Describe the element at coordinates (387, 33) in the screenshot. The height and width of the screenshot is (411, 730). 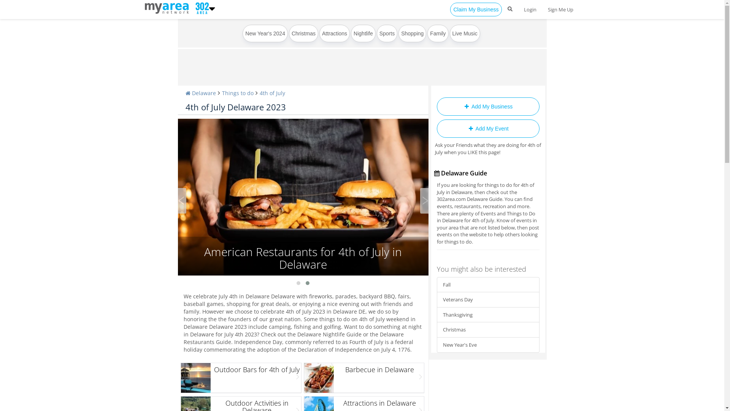
I see `Sports` at that location.